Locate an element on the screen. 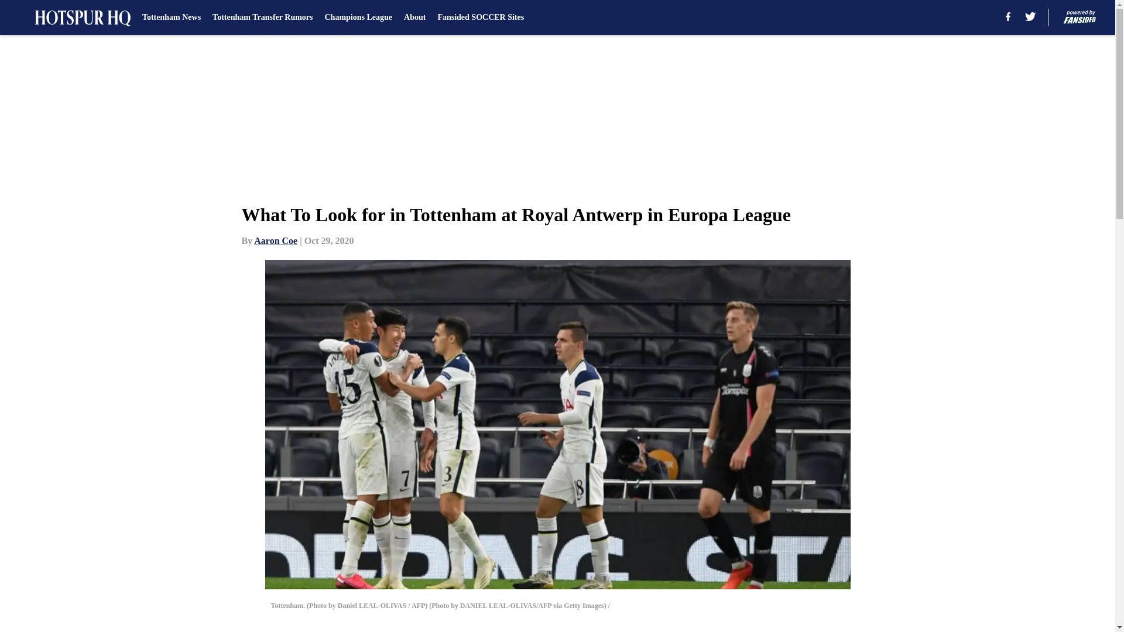 The width and height of the screenshot is (1124, 632). Champions League is located at coordinates (358, 18).